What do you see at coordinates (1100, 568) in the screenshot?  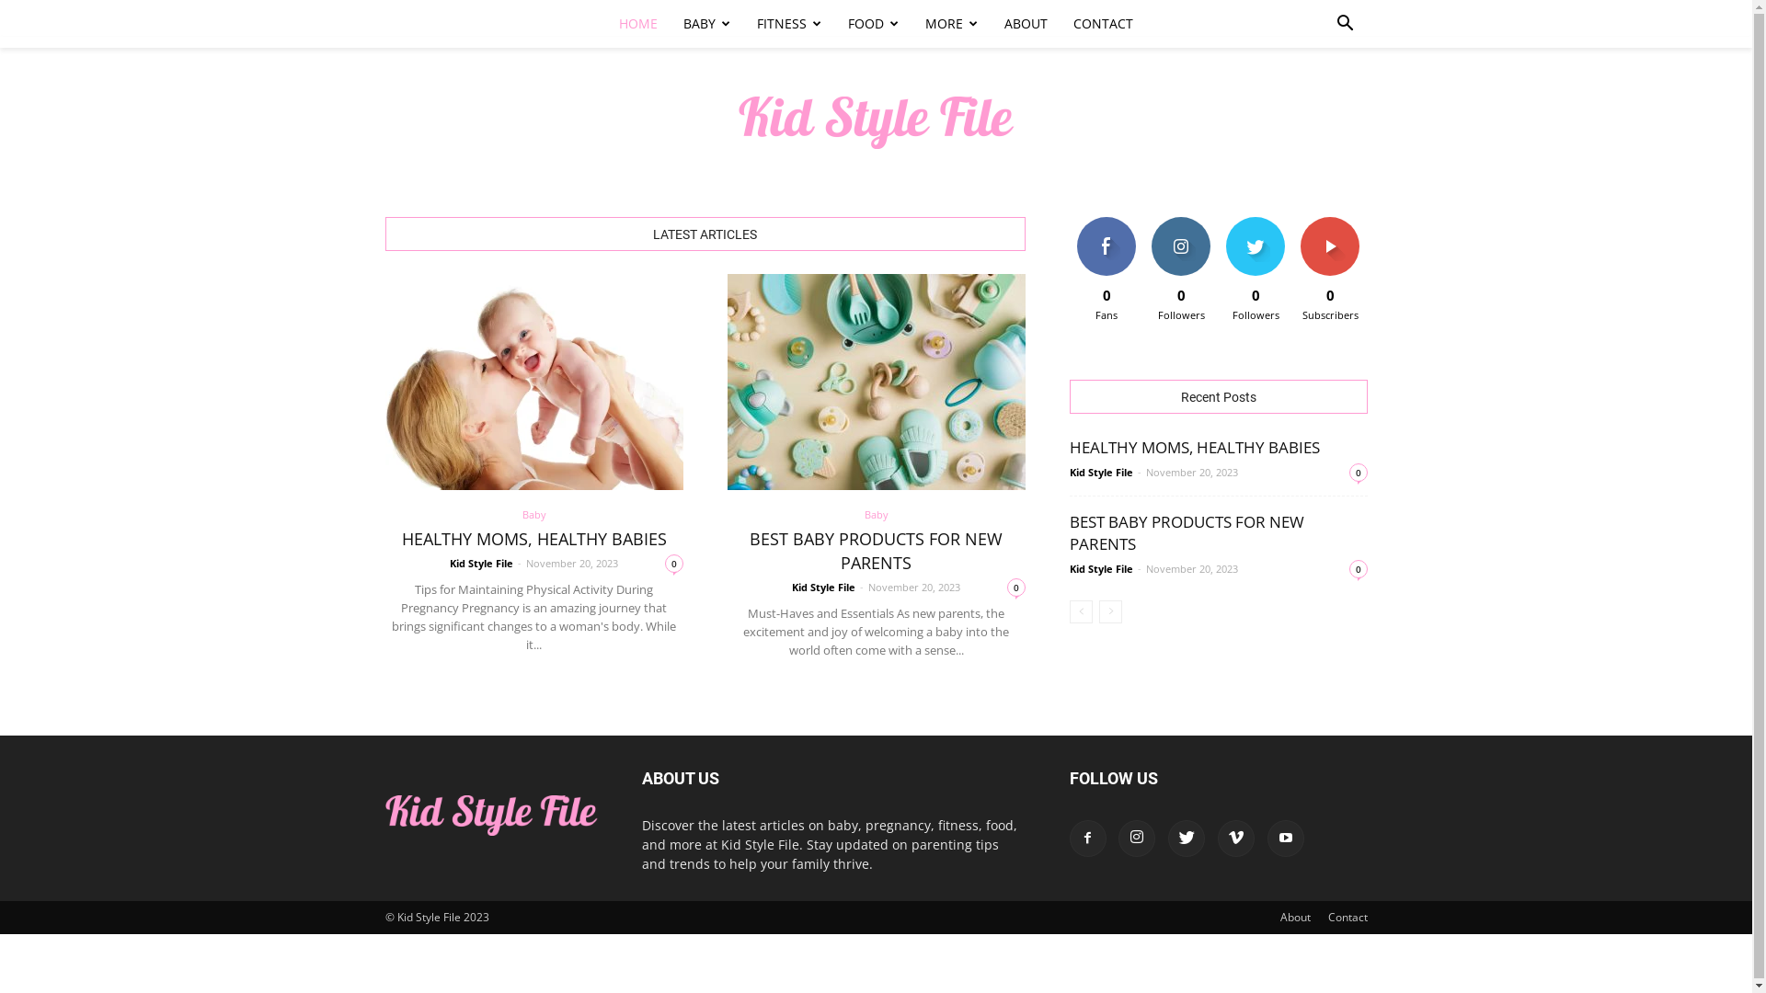 I see `Kid Style File` at bounding box center [1100, 568].